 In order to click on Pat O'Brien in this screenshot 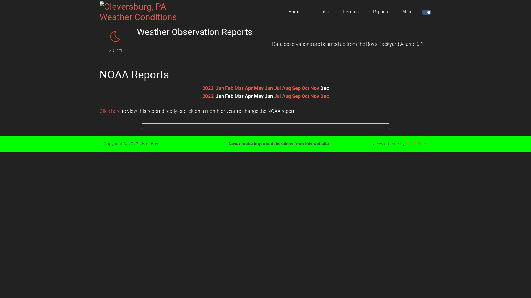, I will do `click(417, 144)`.